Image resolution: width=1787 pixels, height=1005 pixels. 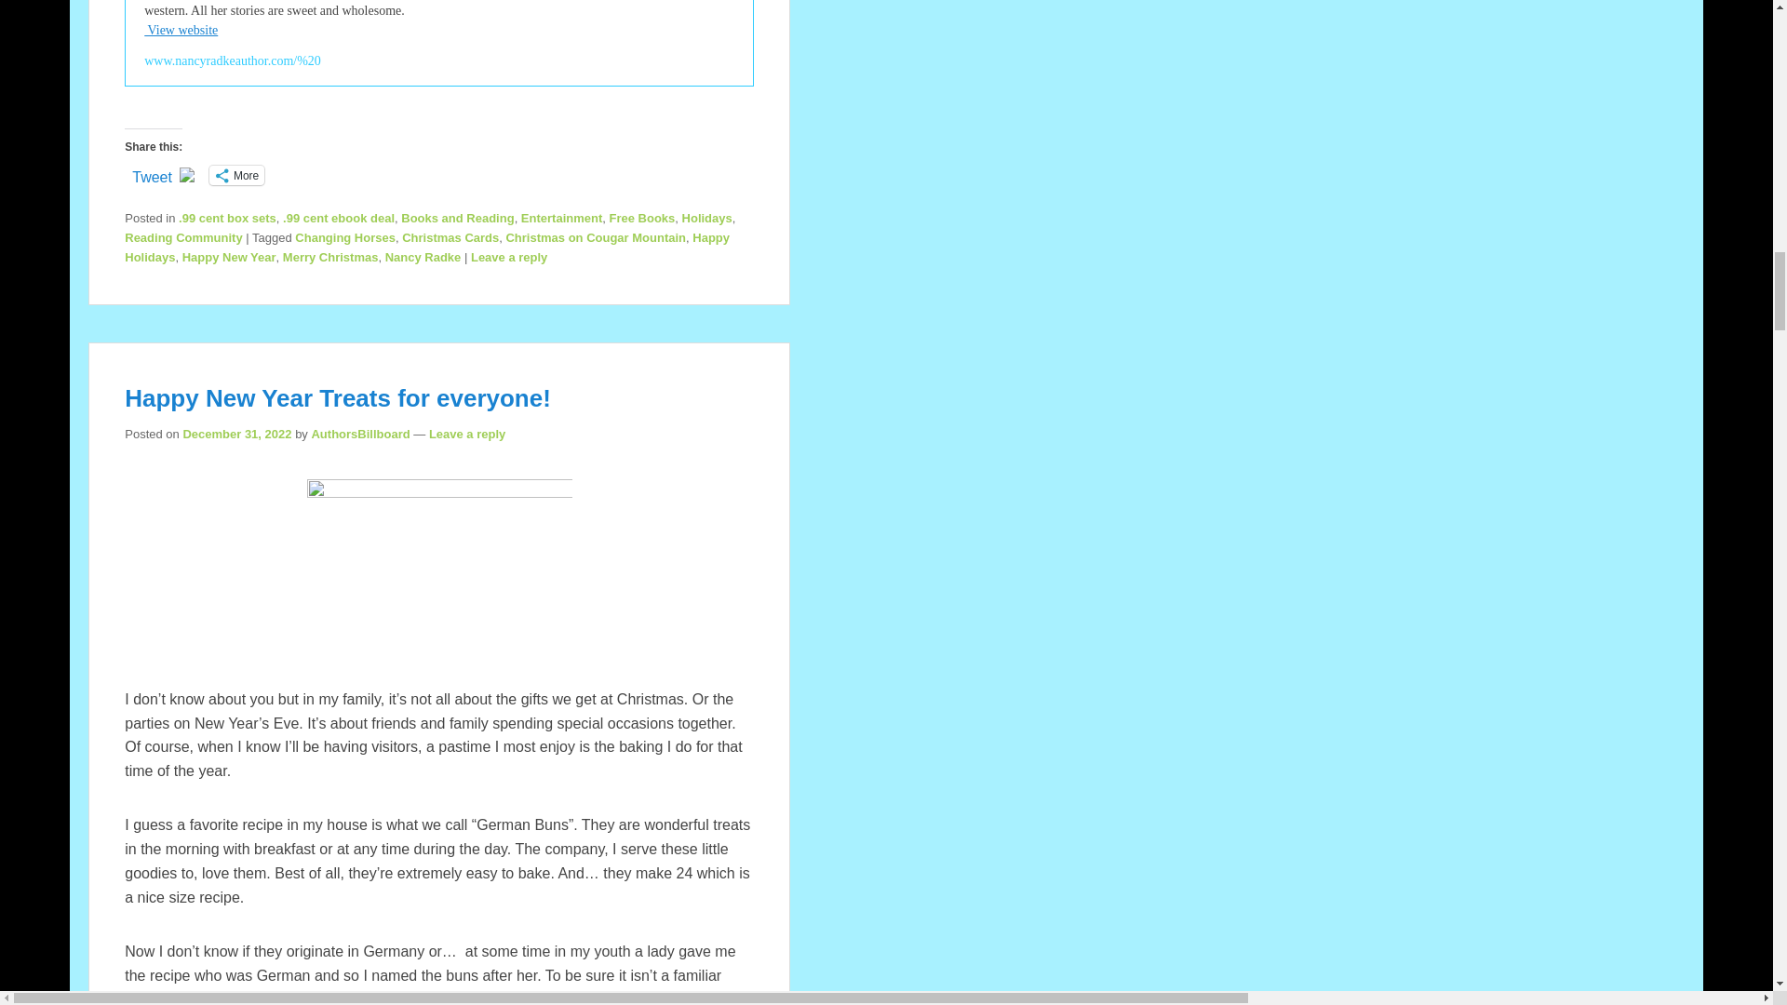 I want to click on View all posts by AuthorsBillboard, so click(x=359, y=434).